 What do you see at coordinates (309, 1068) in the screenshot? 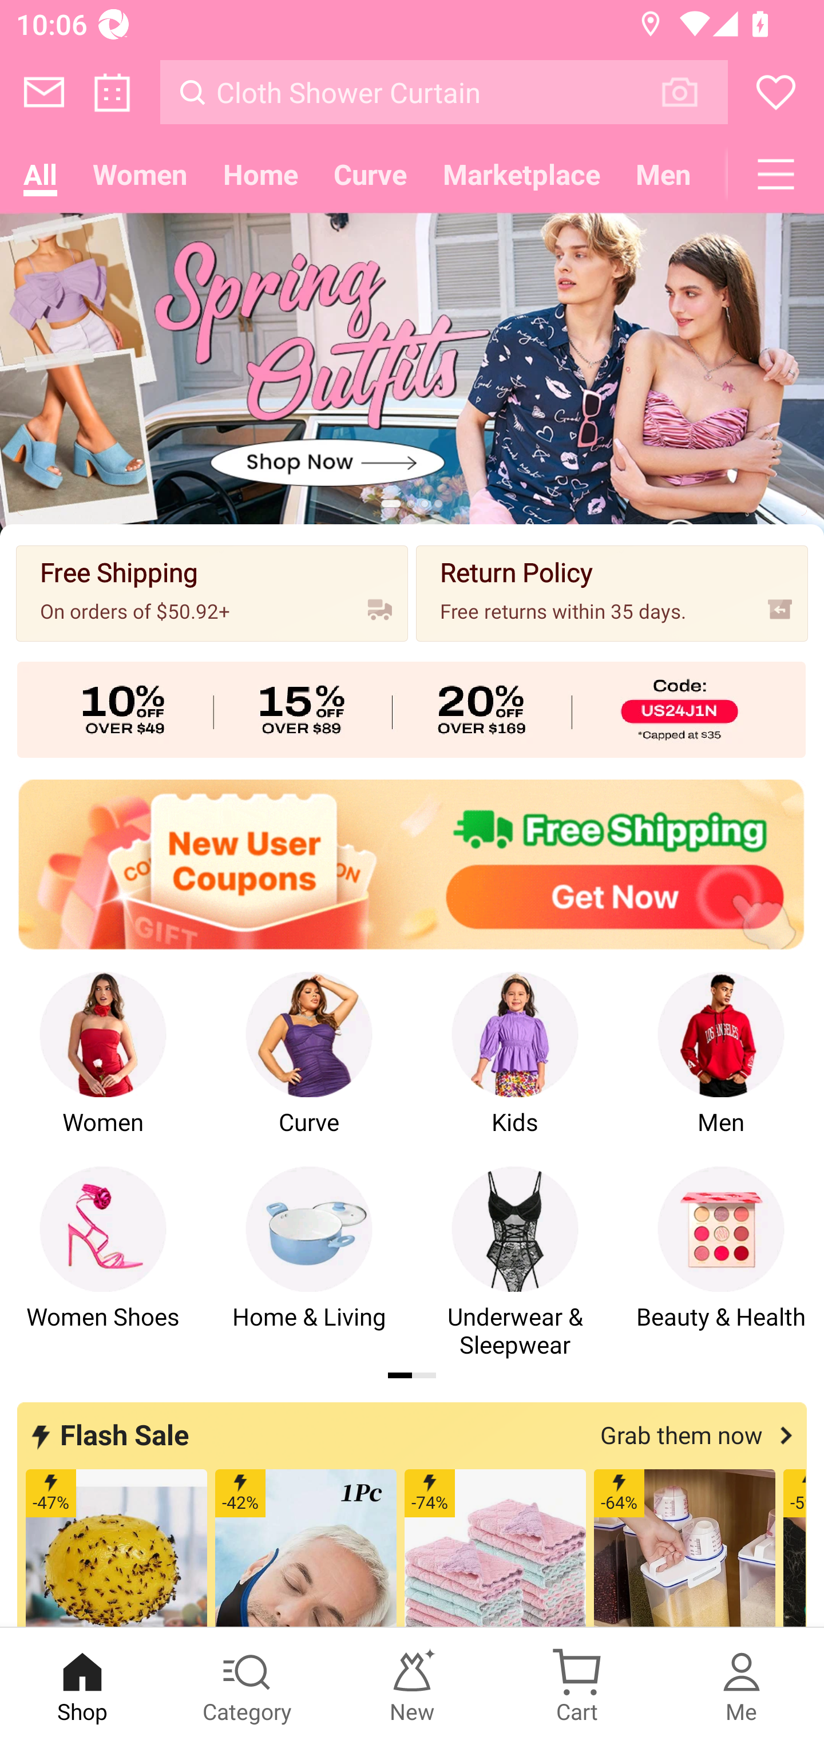
I see `Curve` at bounding box center [309, 1068].